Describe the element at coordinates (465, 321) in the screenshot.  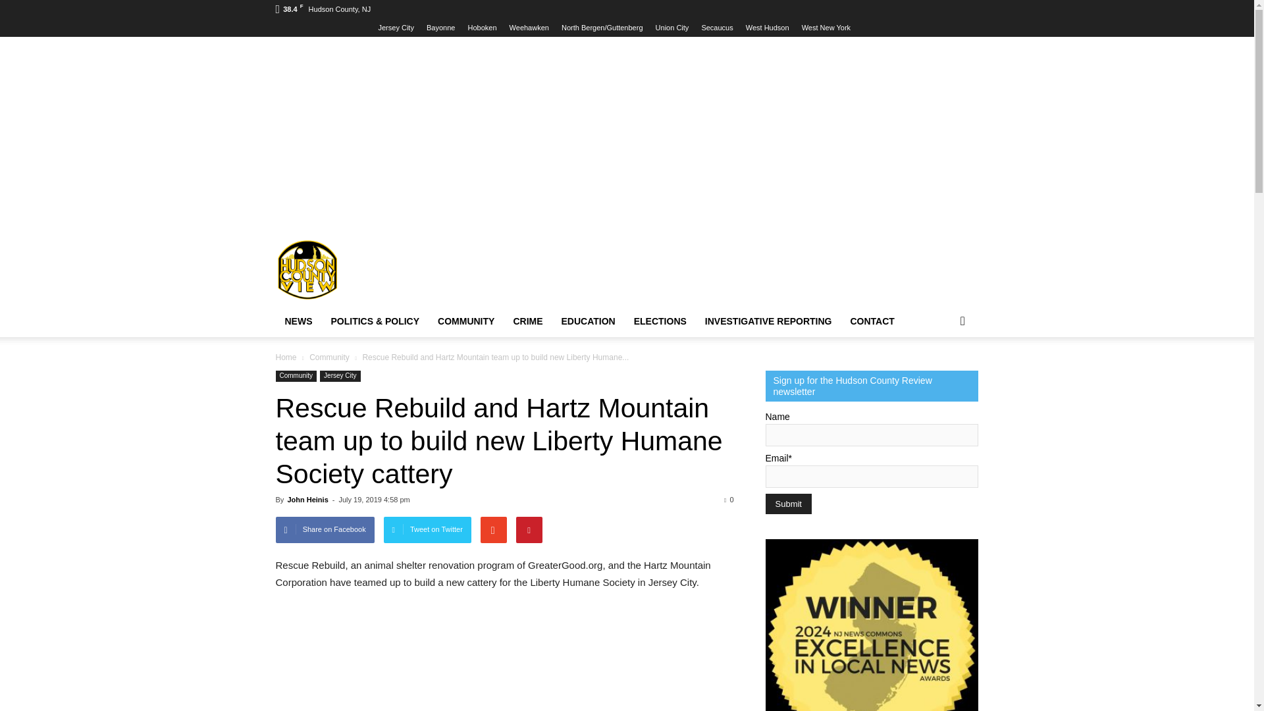
I see `COMMUNITY` at that location.